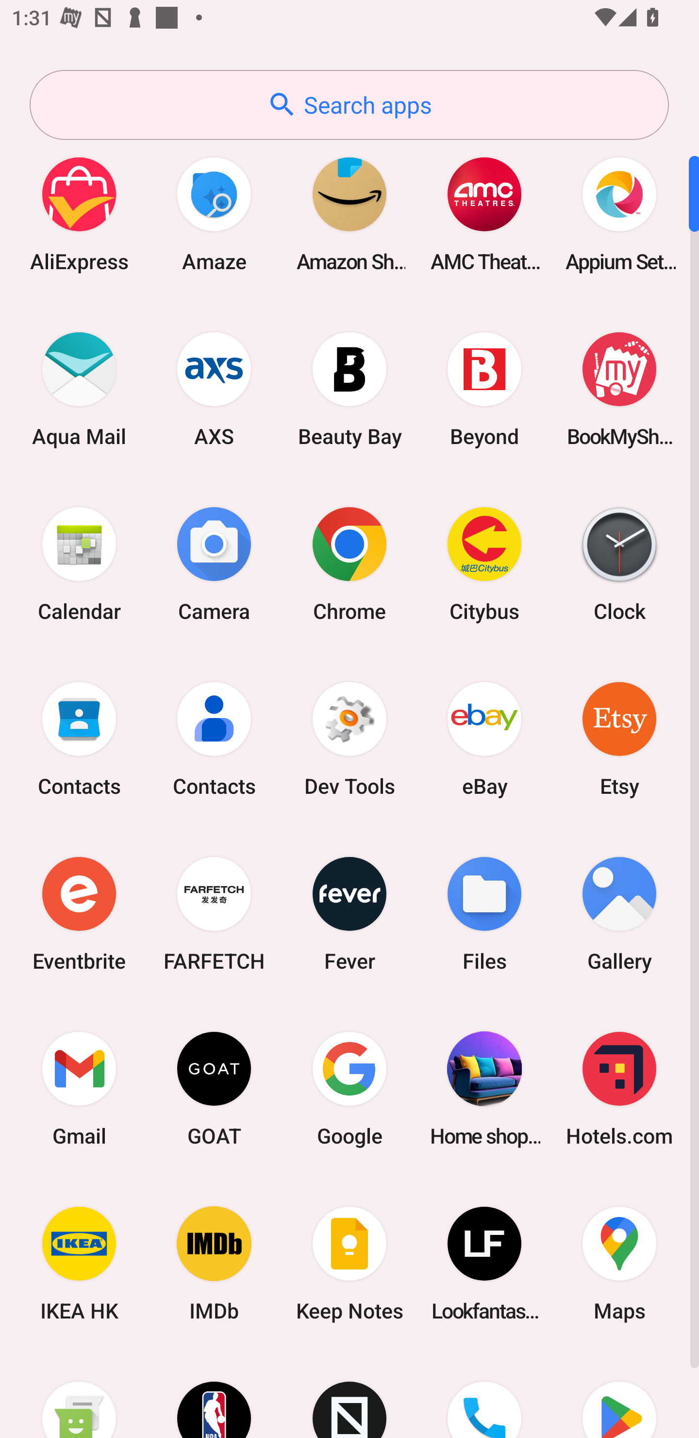 Image resolution: width=699 pixels, height=1438 pixels. What do you see at coordinates (214, 564) in the screenshot?
I see `Camera` at bounding box center [214, 564].